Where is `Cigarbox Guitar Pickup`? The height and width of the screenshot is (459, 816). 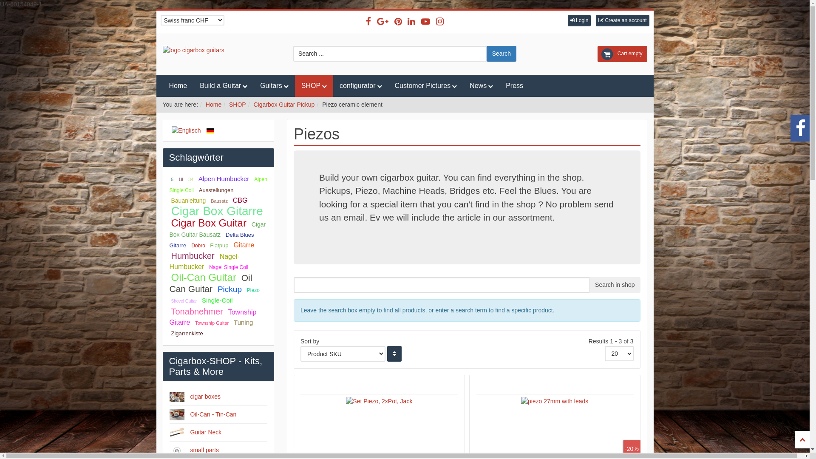 Cigarbox Guitar Pickup is located at coordinates (284, 105).